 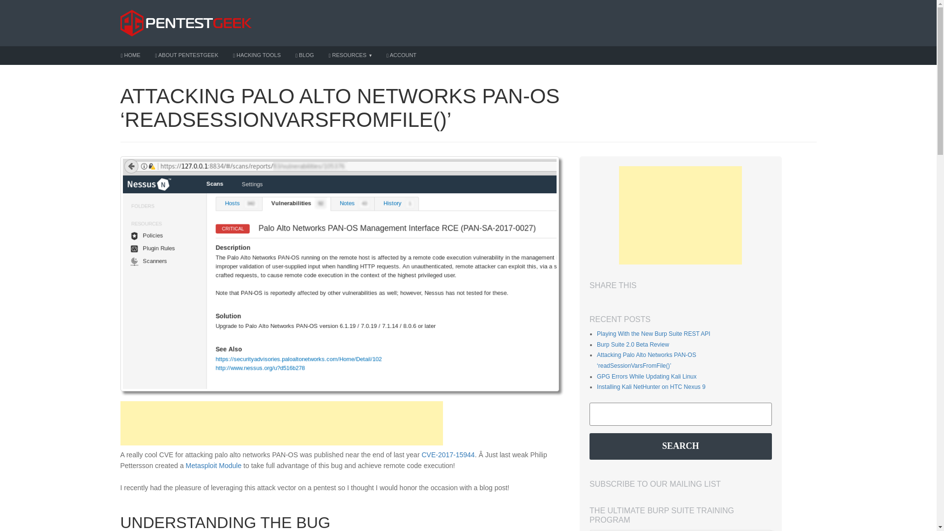 I want to click on ACCOUNT, so click(x=401, y=55).